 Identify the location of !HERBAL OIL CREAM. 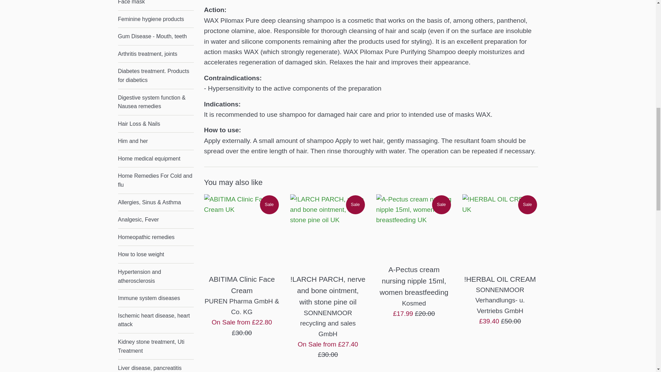
(500, 232).